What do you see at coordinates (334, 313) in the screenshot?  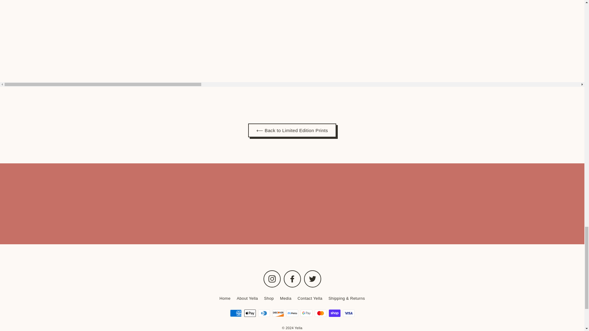 I see `Shop Pay` at bounding box center [334, 313].